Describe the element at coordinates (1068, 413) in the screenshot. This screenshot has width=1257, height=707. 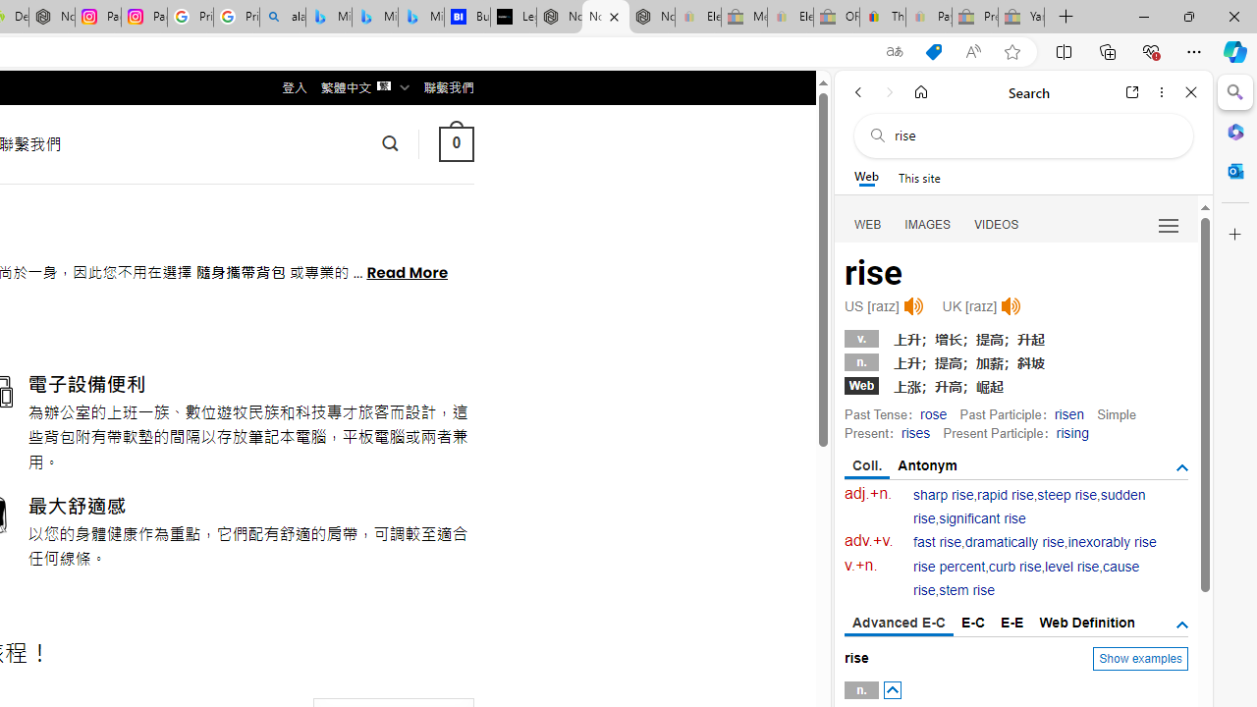
I see `risen` at that location.